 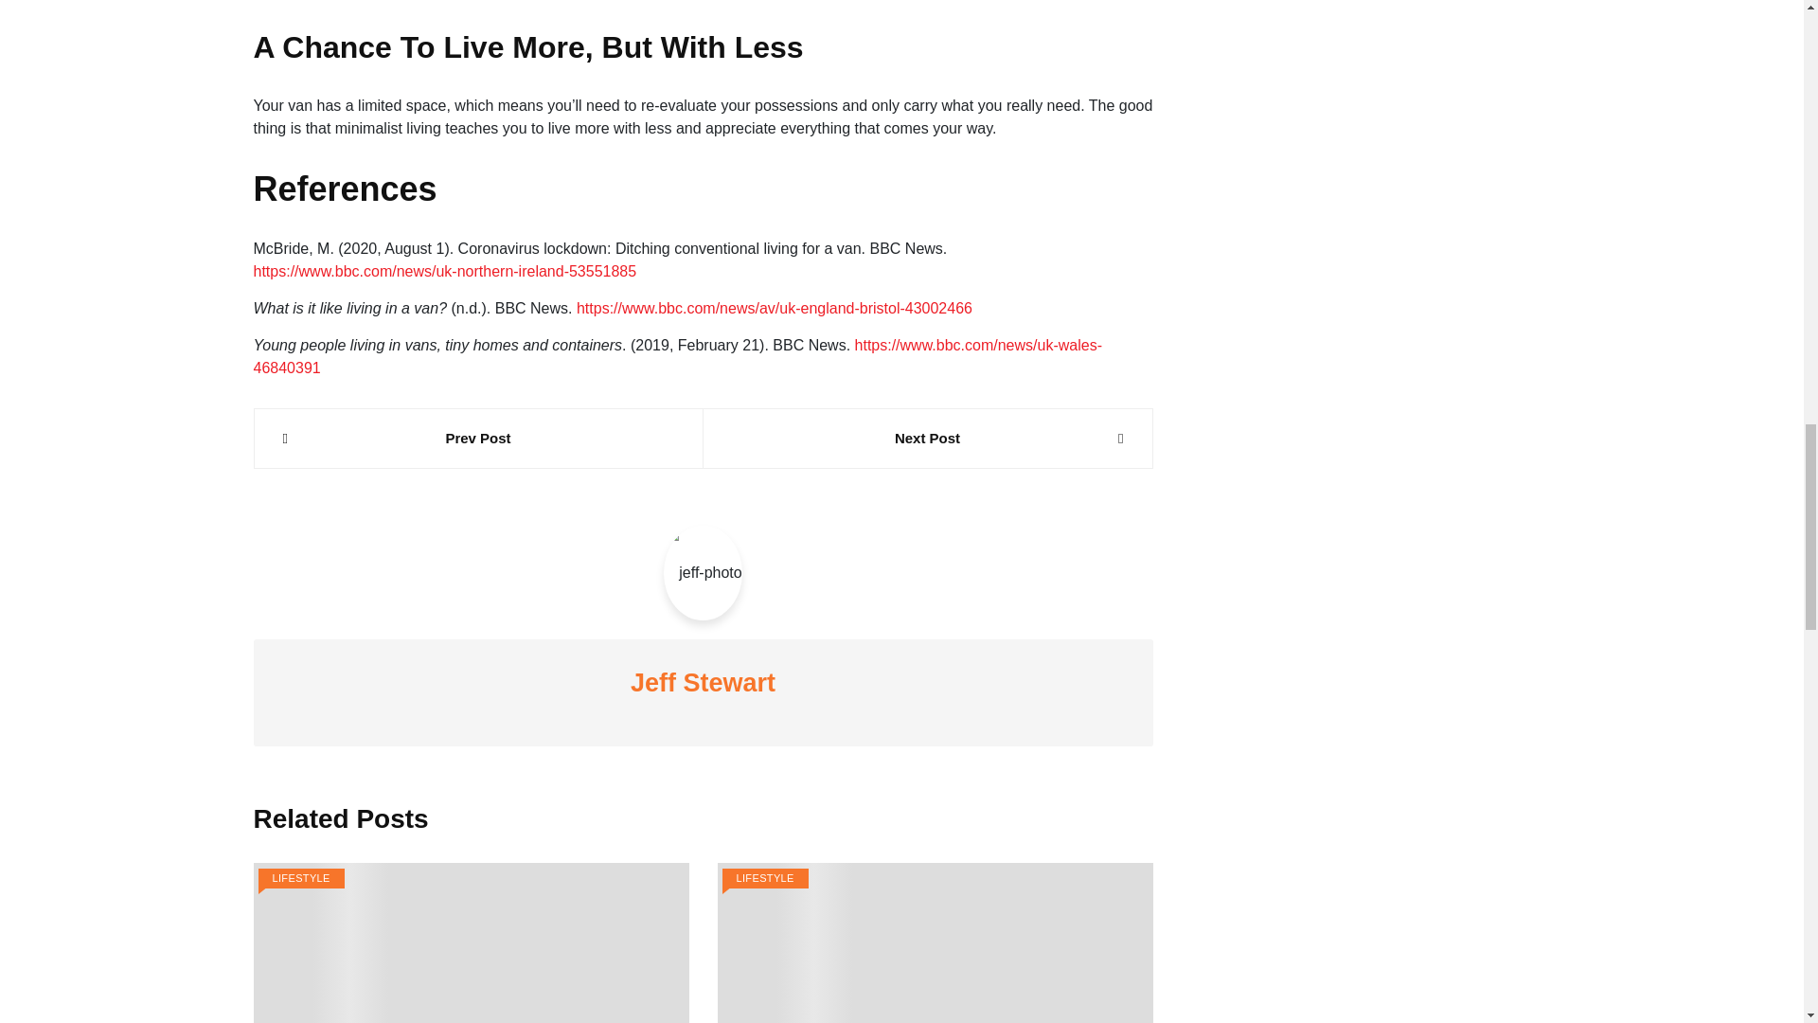 What do you see at coordinates (477, 440) in the screenshot?
I see `Prev Post` at bounding box center [477, 440].